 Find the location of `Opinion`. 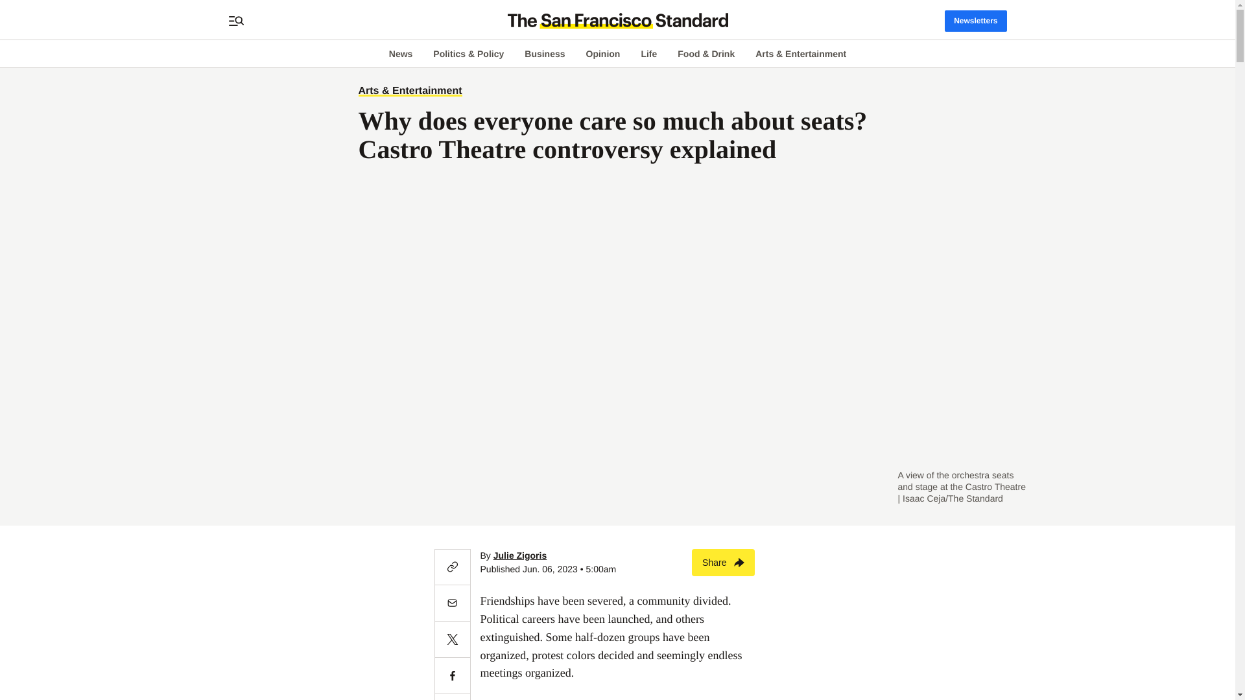

Opinion is located at coordinates (603, 53).